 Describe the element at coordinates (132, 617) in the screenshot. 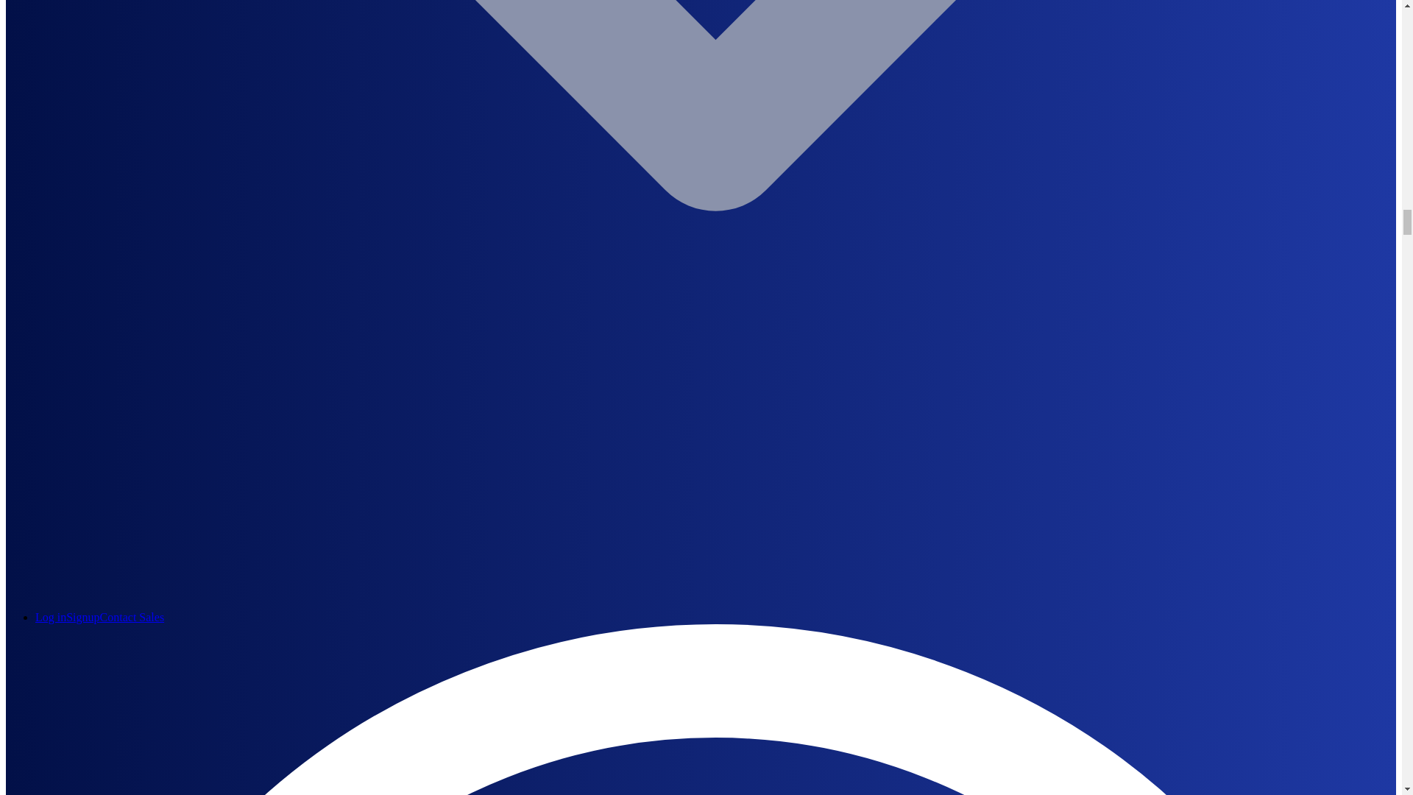

I see `Contact Sales` at that location.